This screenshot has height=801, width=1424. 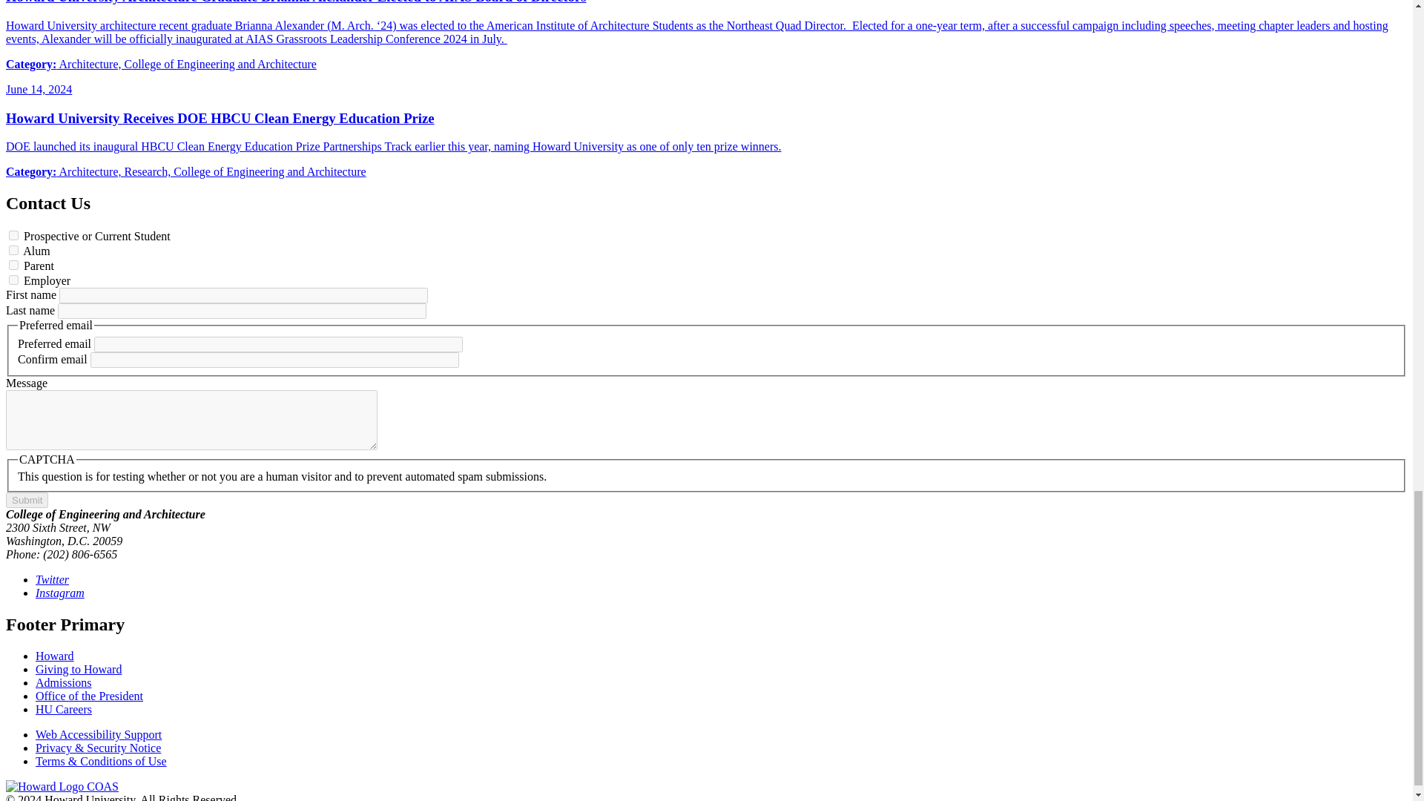 What do you see at coordinates (99, 734) in the screenshot?
I see `Web Accessibility Support` at bounding box center [99, 734].